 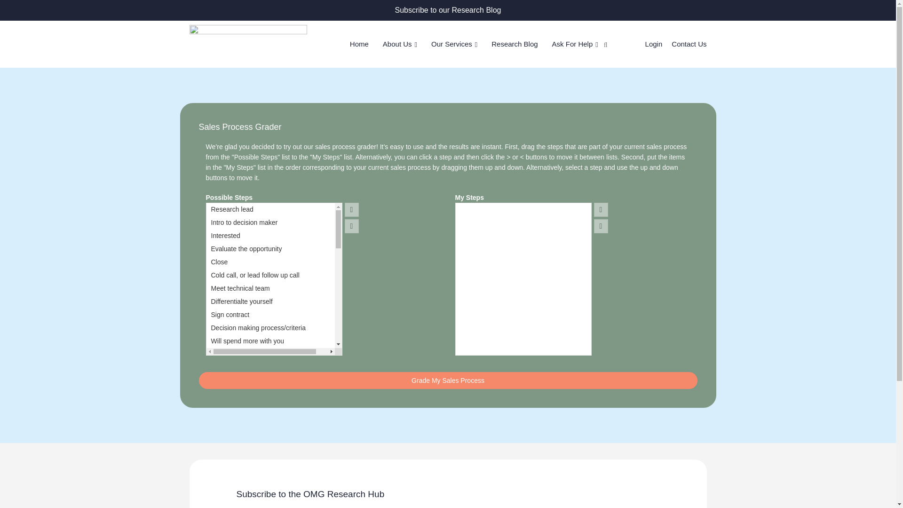 What do you see at coordinates (601, 226) in the screenshot?
I see `Move Down` at bounding box center [601, 226].